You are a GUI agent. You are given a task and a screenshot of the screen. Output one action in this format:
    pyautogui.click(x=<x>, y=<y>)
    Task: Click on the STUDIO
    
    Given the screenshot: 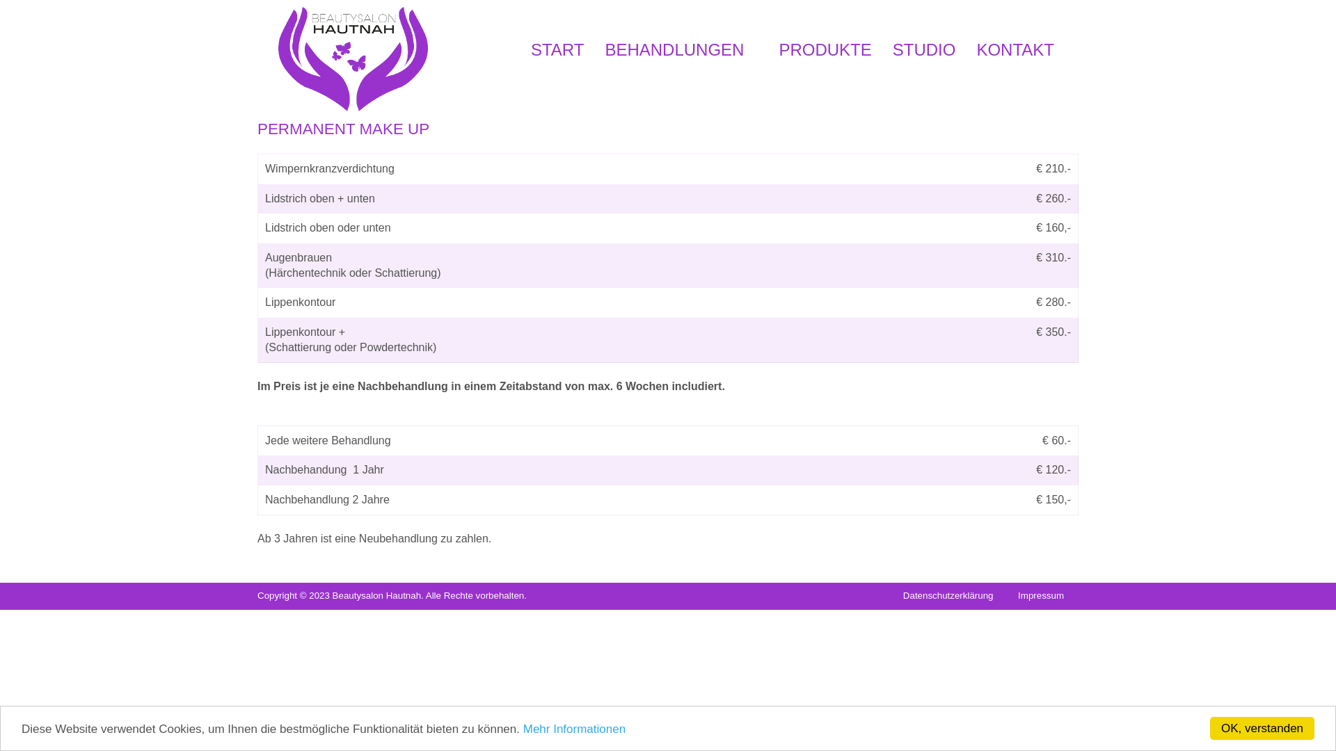 What is the action you would take?
    pyautogui.click(x=924, y=50)
    